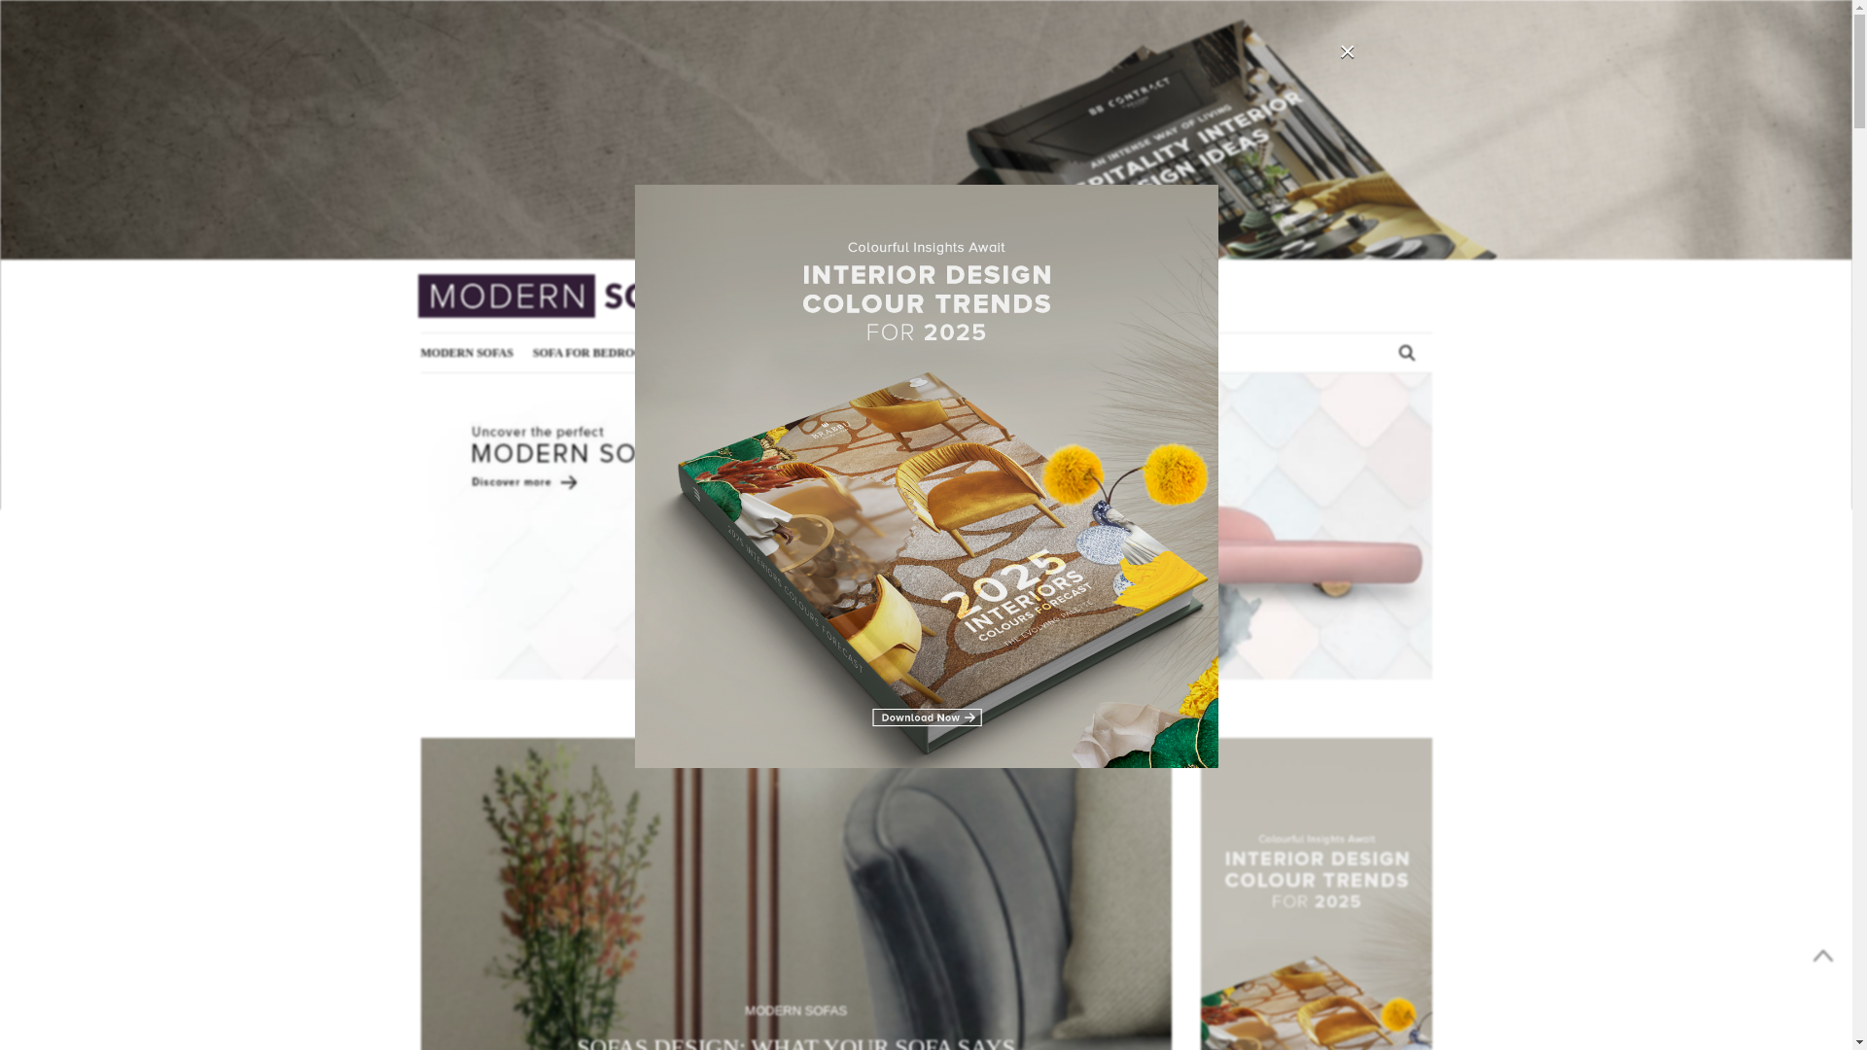 This screenshot has width=1867, height=1050. What do you see at coordinates (809, 238) in the screenshot?
I see `SOFA FOR LIVING ROOM` at bounding box center [809, 238].